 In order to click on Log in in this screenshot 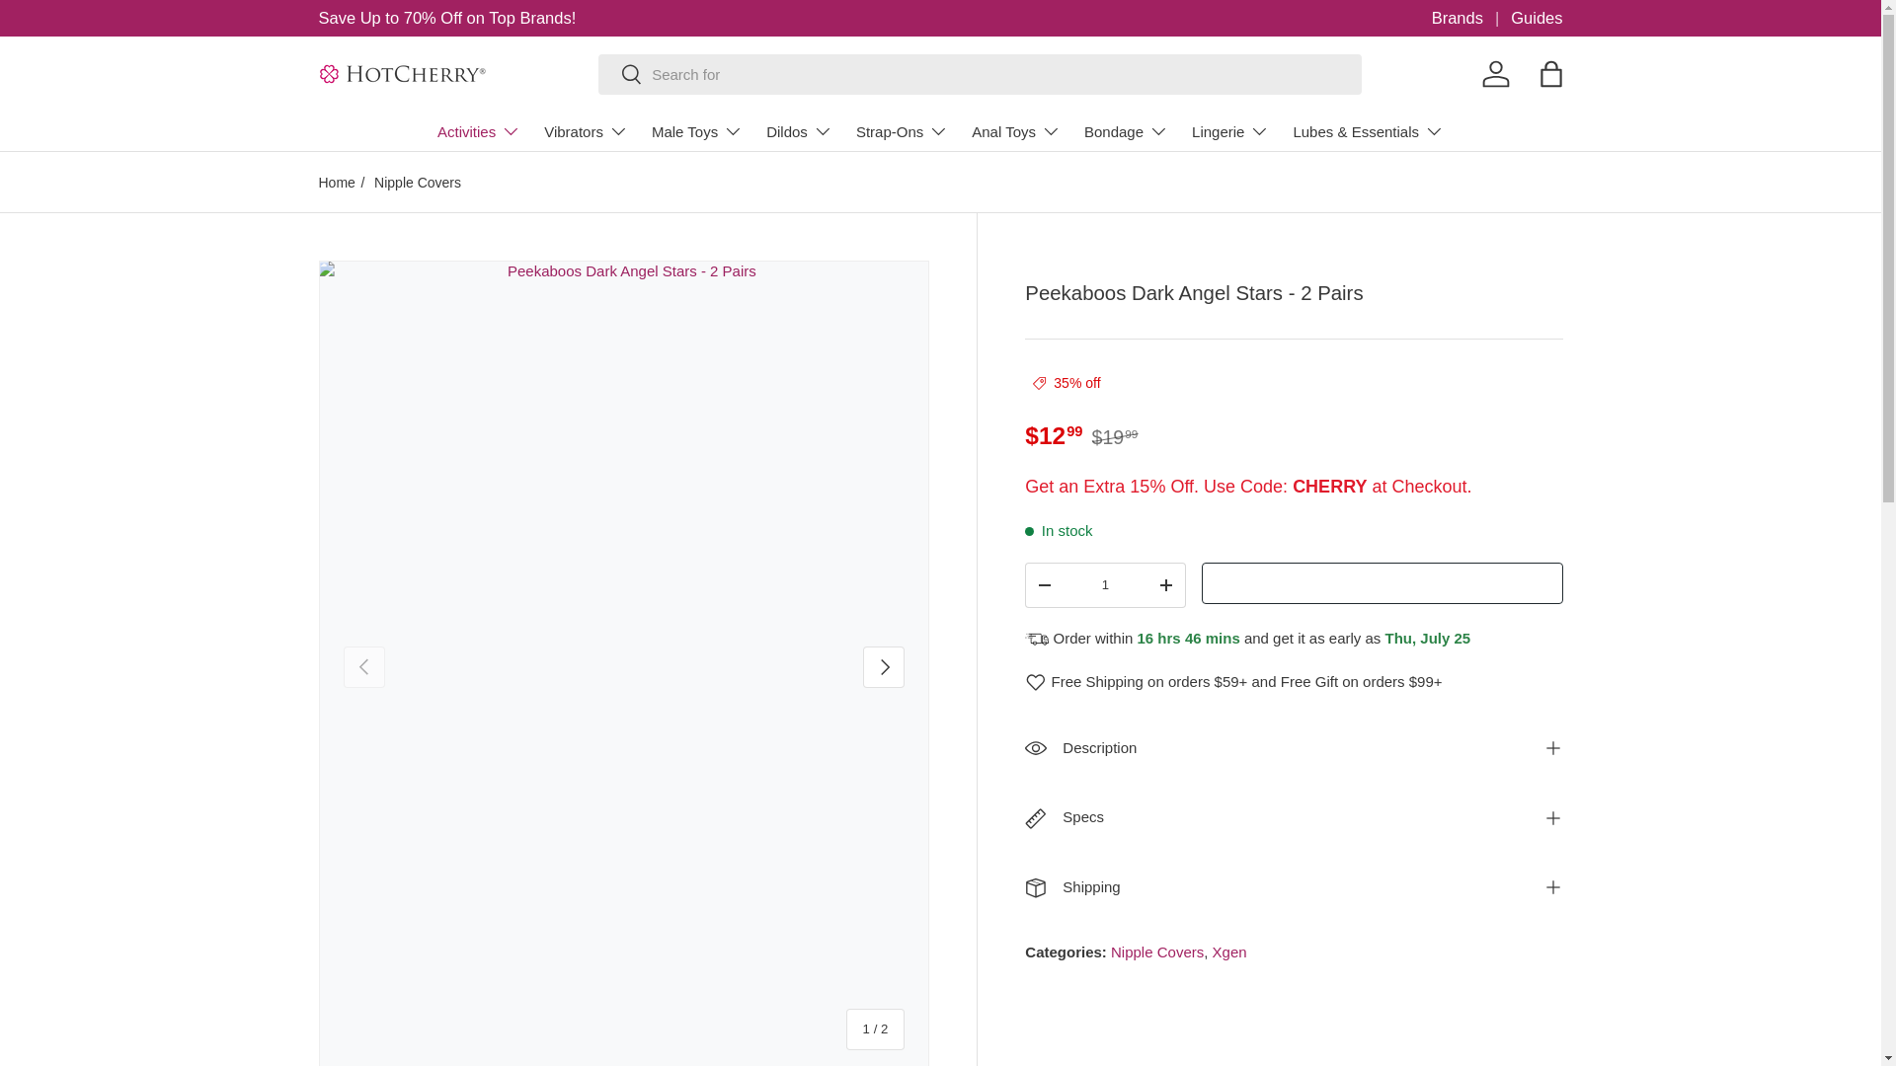, I will do `click(1495, 73)`.